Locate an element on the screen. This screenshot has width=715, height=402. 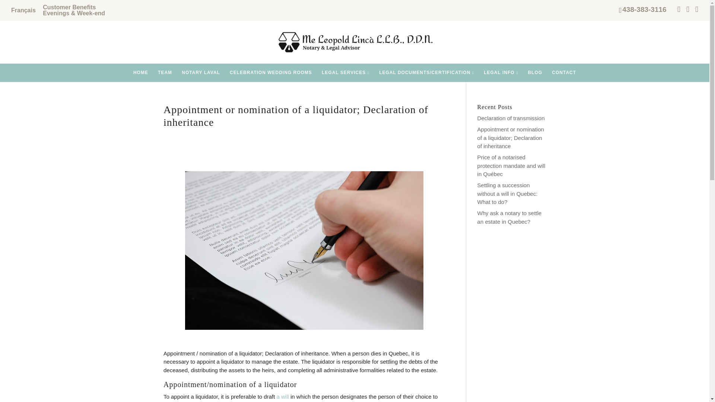
438-383-3116 is located at coordinates (644, 9).